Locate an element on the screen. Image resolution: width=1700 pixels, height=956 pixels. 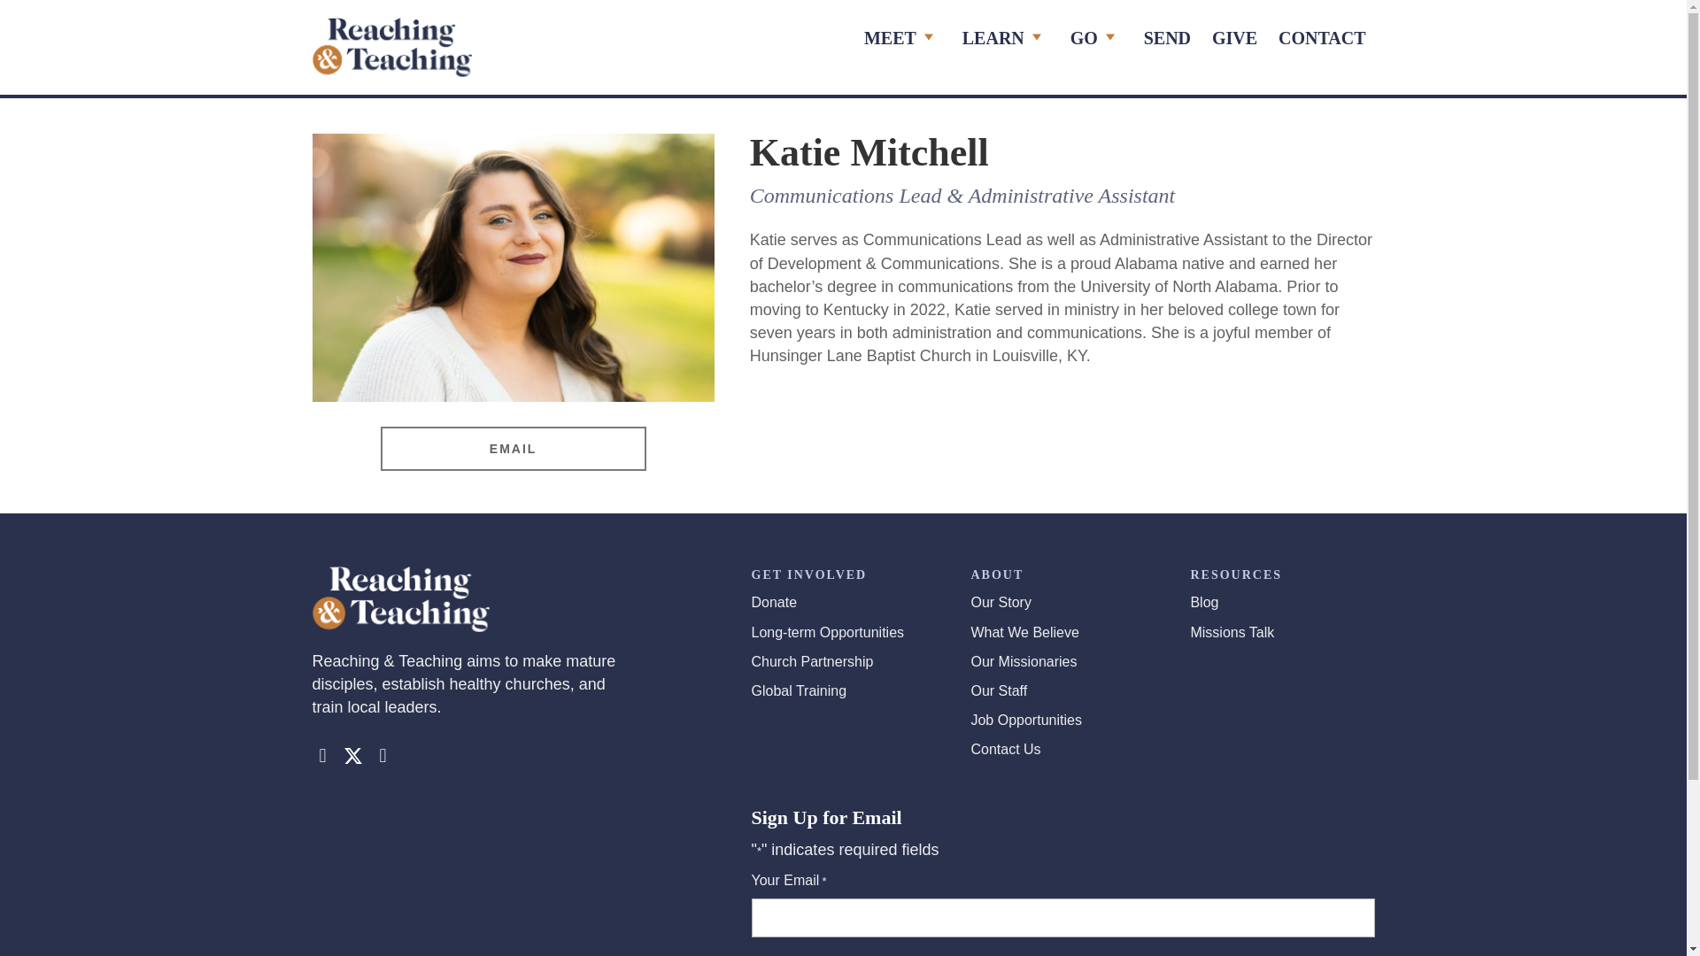
GO is located at coordinates (1096, 39).